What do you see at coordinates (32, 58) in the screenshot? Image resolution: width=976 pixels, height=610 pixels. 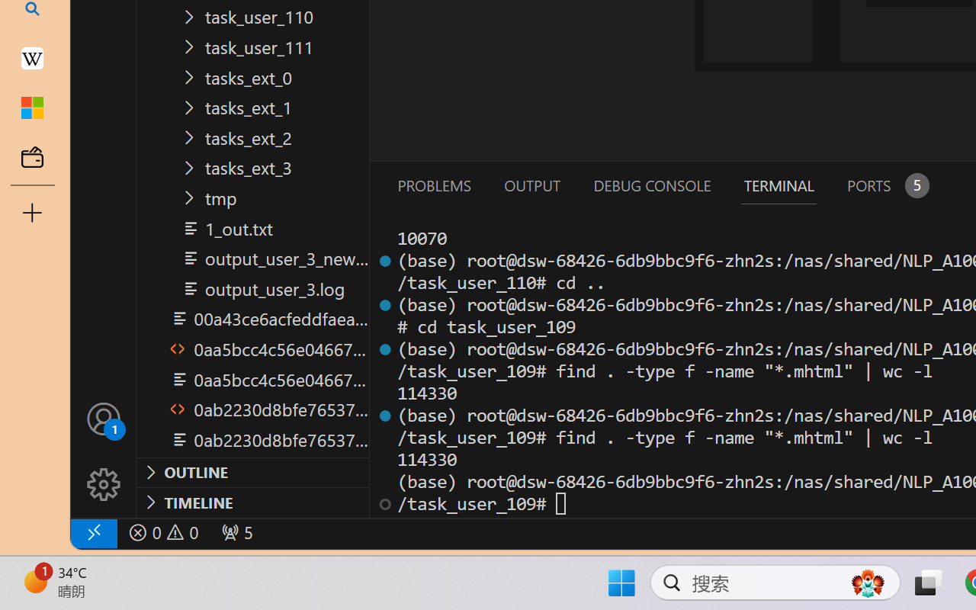 I see `Earth - Wikipedia` at bounding box center [32, 58].